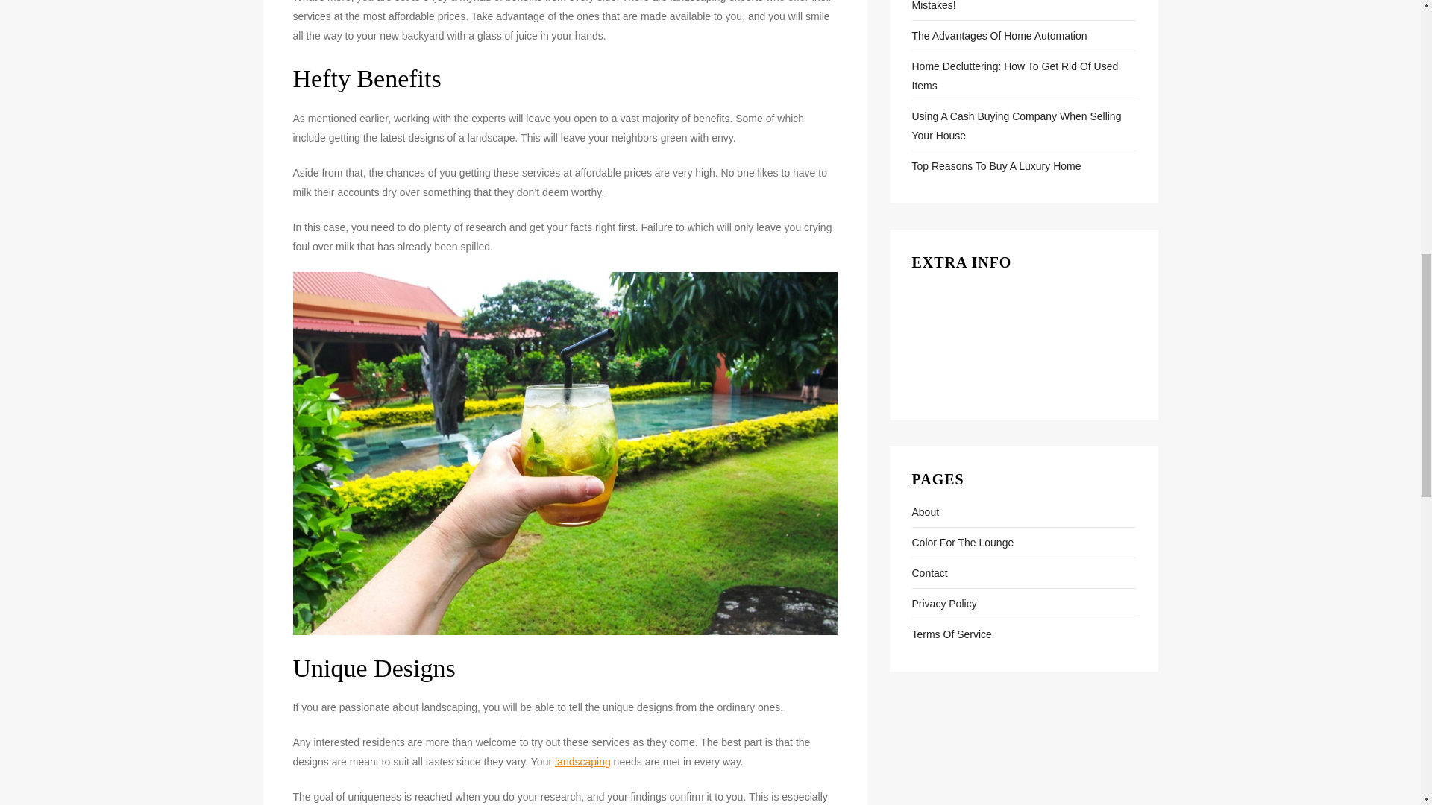  What do you see at coordinates (925, 511) in the screenshot?
I see `About` at bounding box center [925, 511].